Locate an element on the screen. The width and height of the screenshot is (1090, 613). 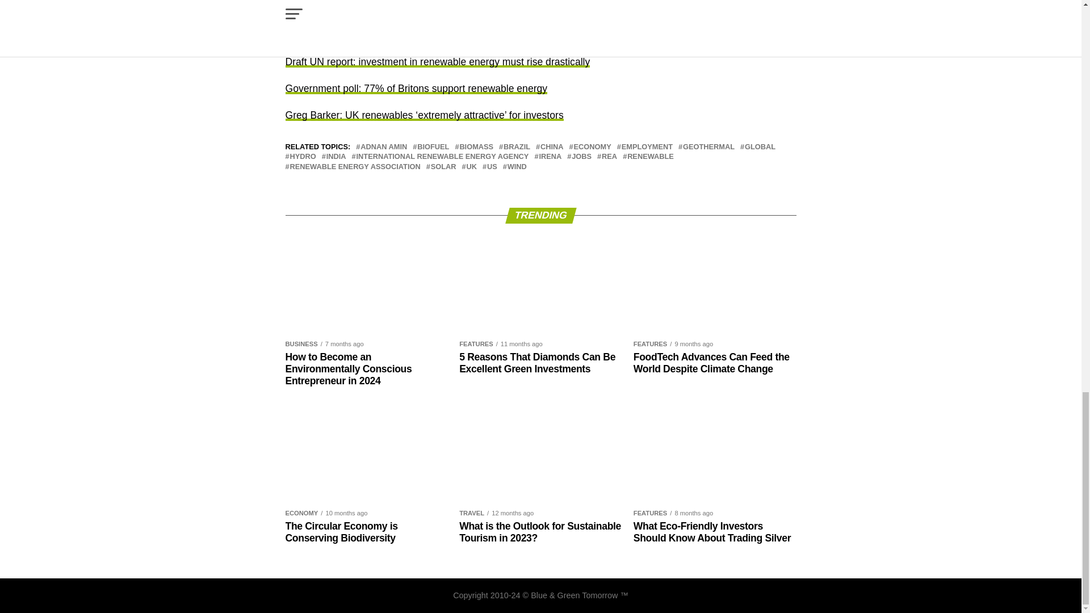
CHINA is located at coordinates (552, 146).